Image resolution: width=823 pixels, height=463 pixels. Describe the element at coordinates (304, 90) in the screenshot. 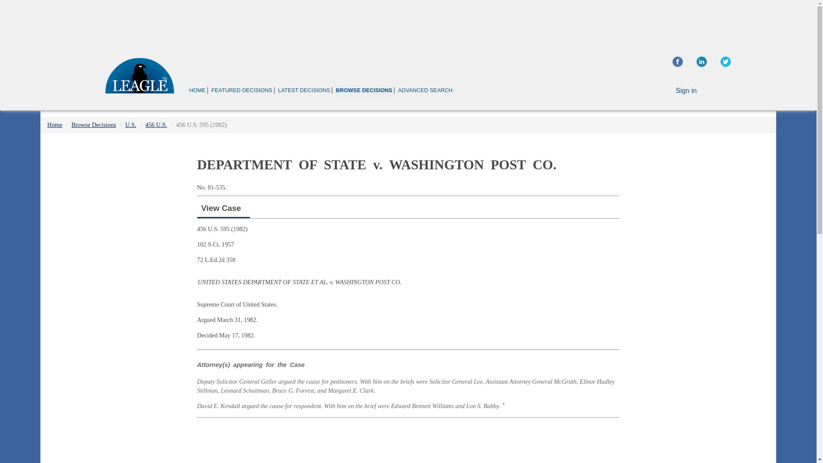

I see `LATEST DECISIONS` at that location.